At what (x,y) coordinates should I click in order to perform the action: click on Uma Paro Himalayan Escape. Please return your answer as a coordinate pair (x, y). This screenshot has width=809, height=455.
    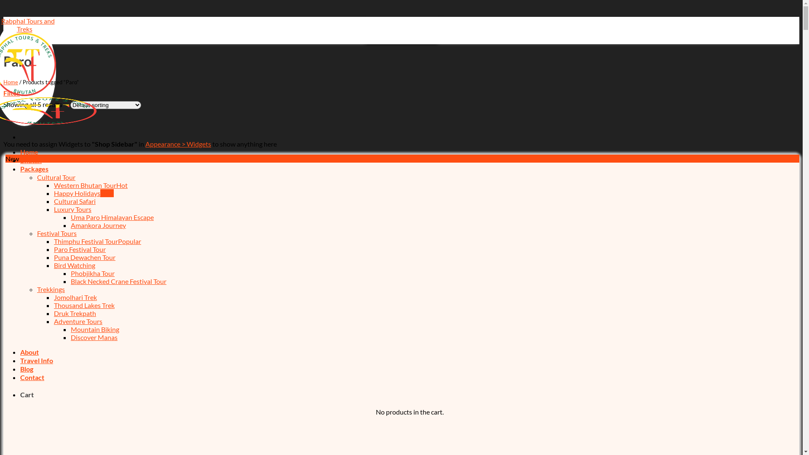
    Looking at the image, I should click on (112, 217).